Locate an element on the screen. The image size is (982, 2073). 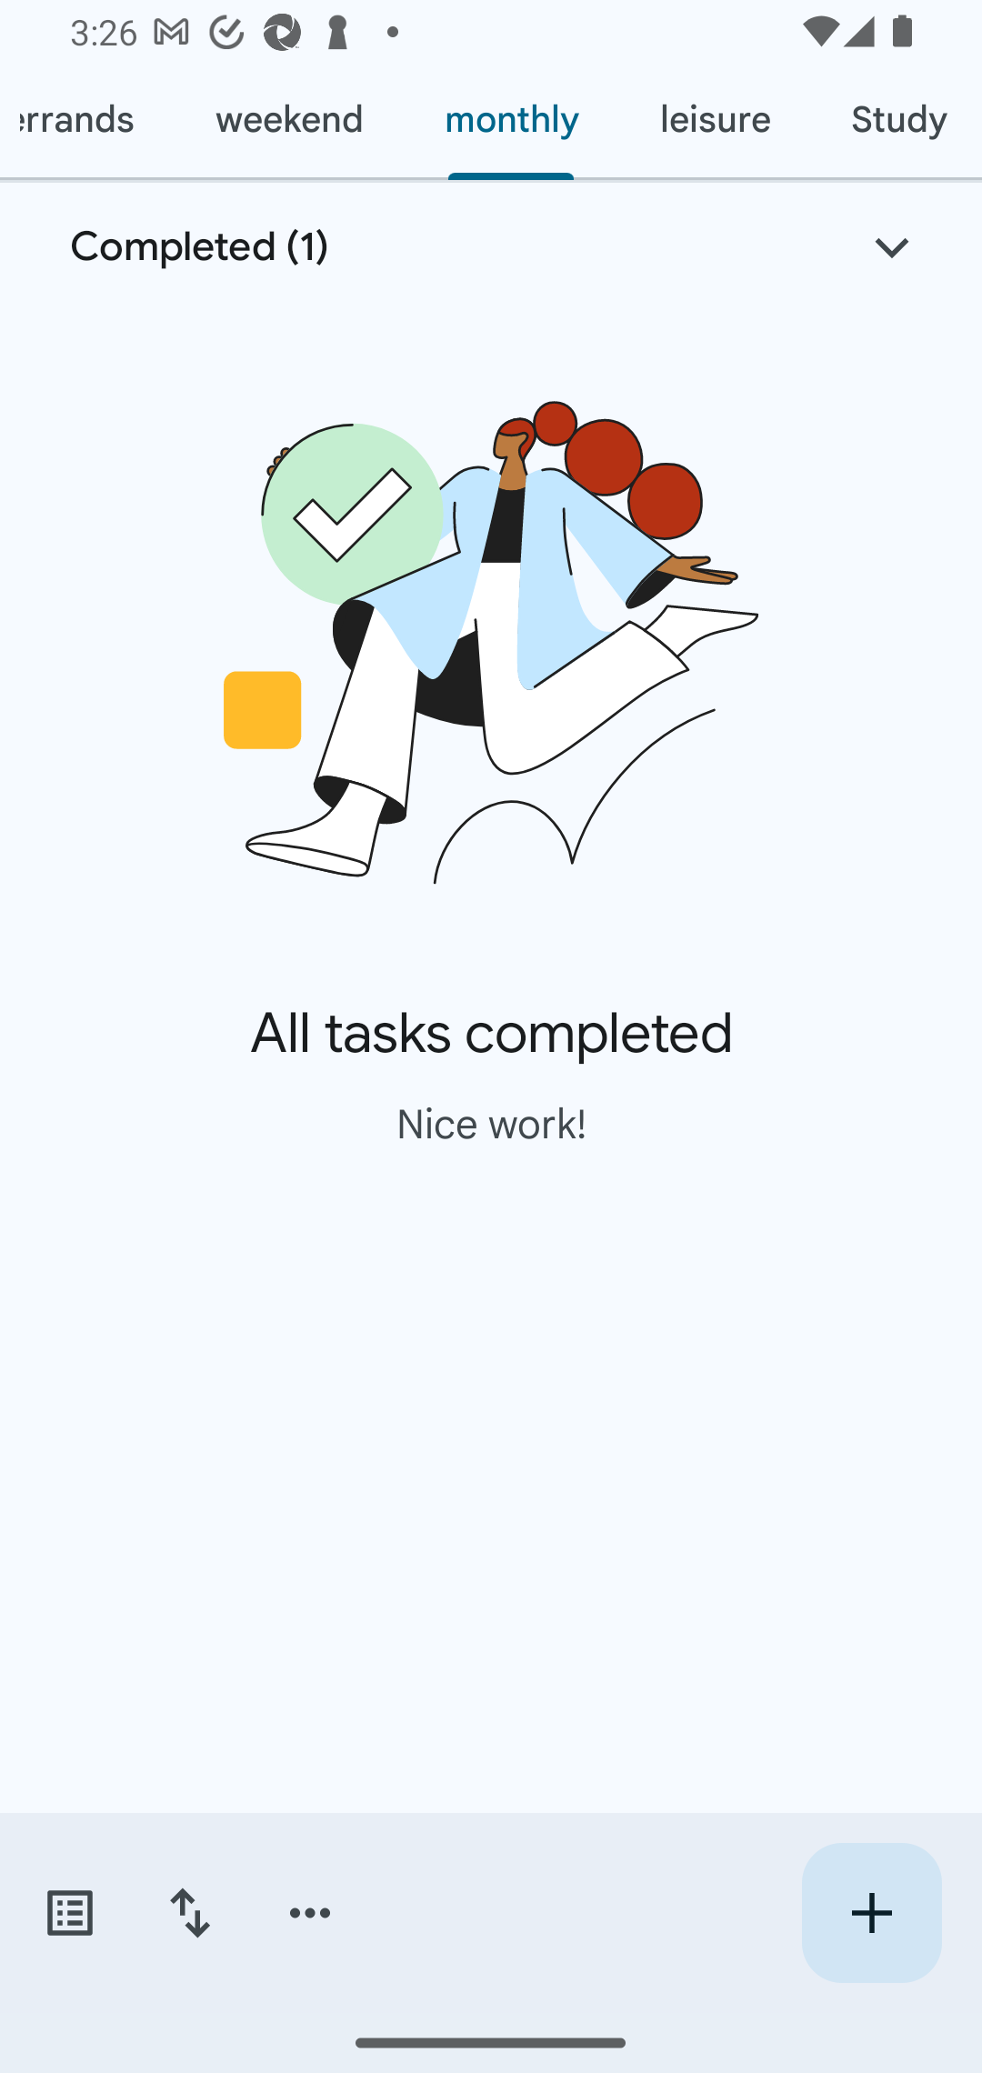
weekend is located at coordinates (289, 120).